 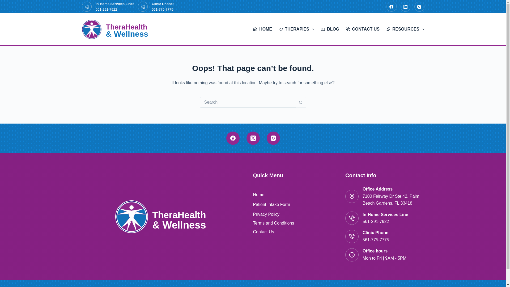 I want to click on HOME, so click(x=262, y=29).